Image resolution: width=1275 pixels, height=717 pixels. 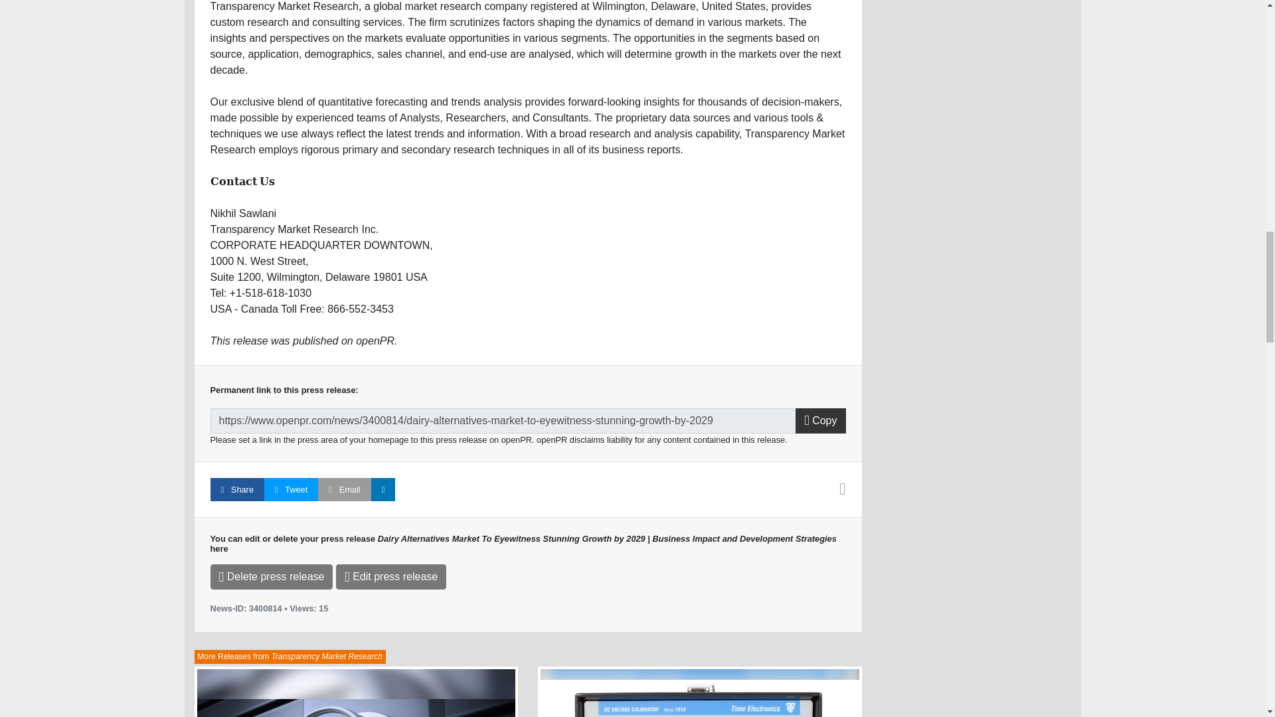 I want to click on Facebook, so click(x=236, y=489).